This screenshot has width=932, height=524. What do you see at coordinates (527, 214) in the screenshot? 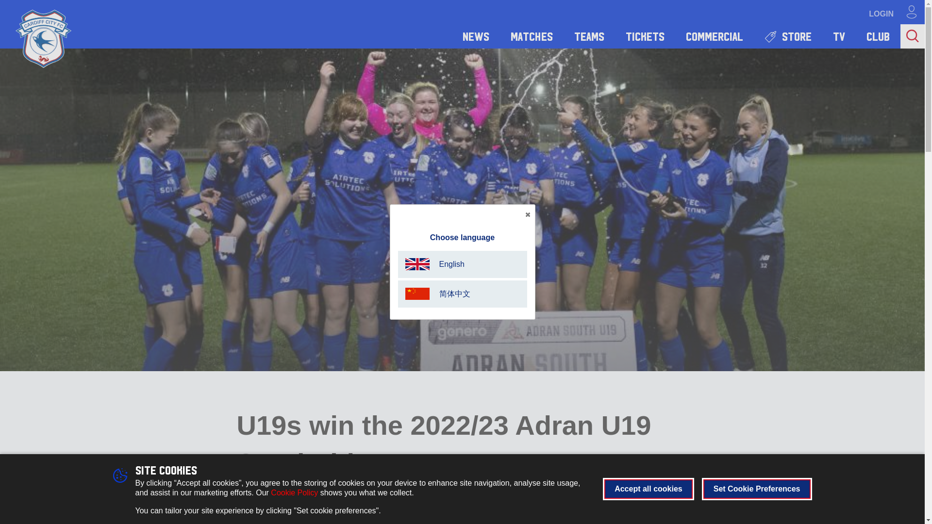
I see `Close` at bounding box center [527, 214].